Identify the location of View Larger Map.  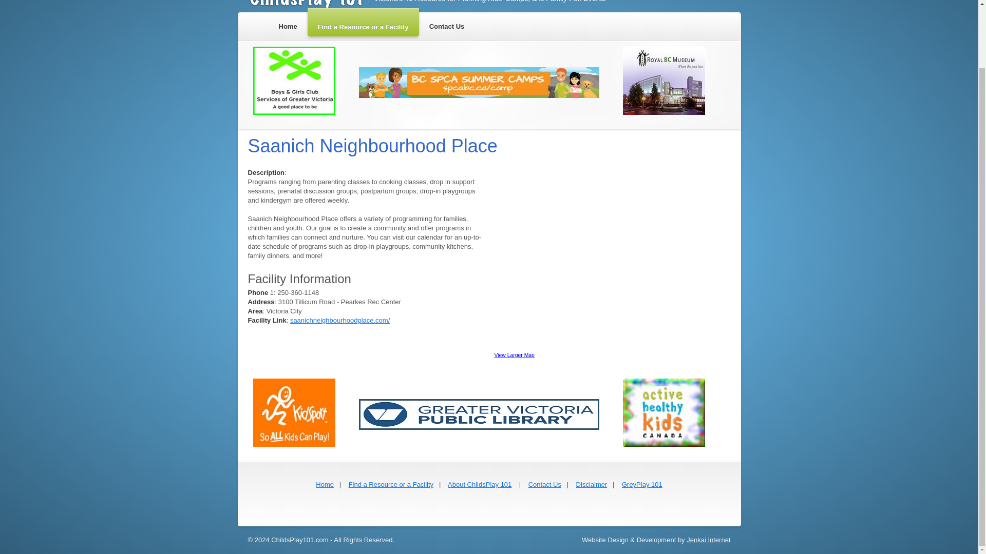
(514, 355).